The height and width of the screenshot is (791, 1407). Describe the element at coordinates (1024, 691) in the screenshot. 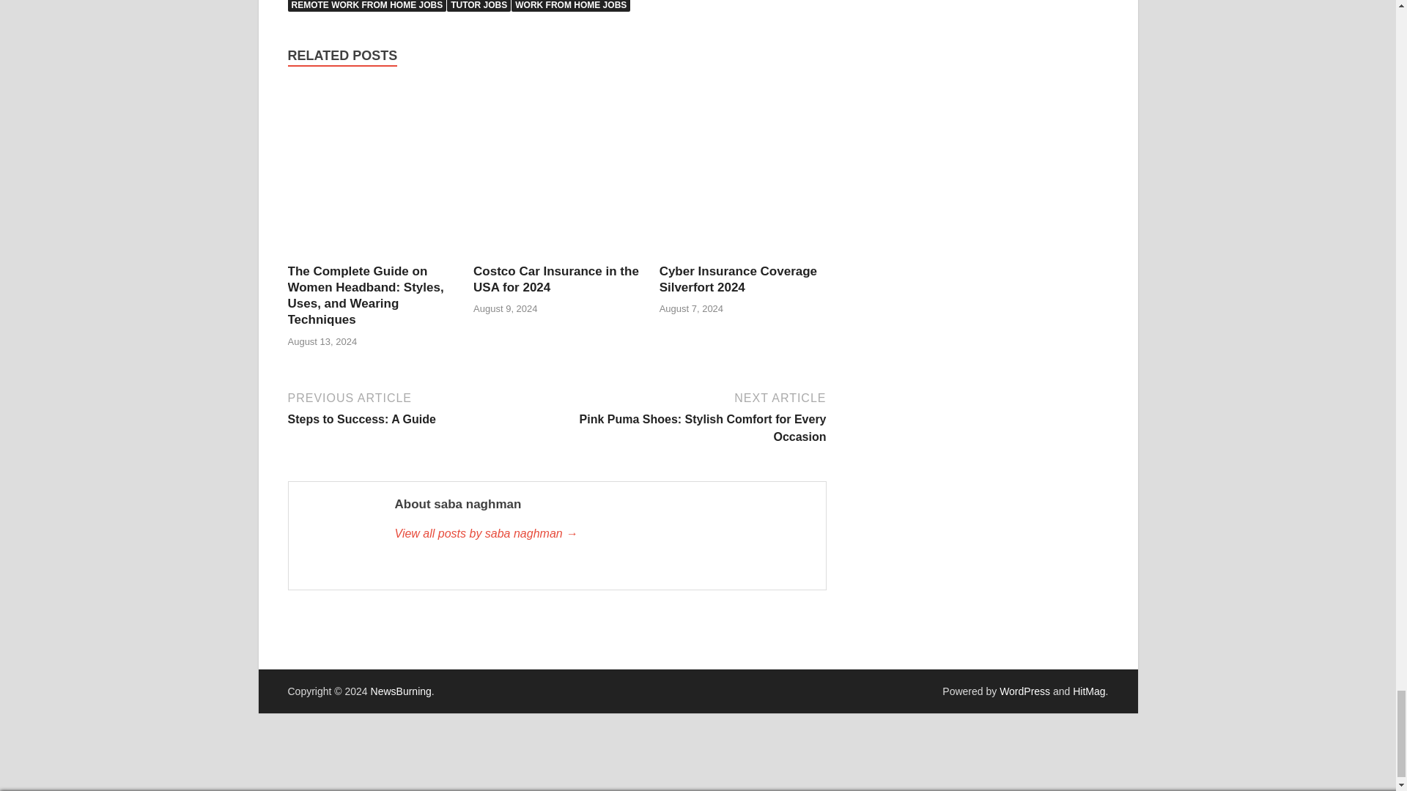

I see `WordPress` at that location.